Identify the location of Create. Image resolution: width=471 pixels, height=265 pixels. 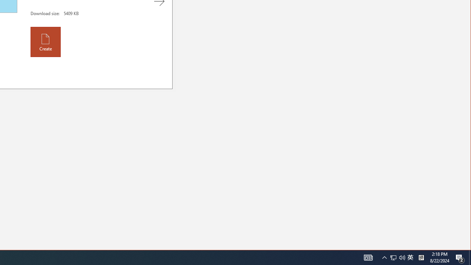
(46, 42).